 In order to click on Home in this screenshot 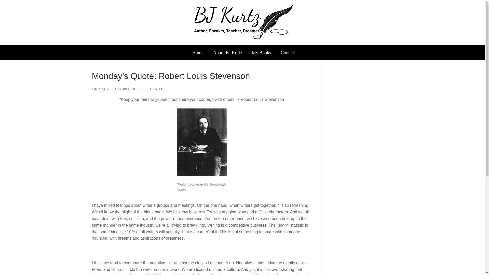, I will do `click(198, 52)`.